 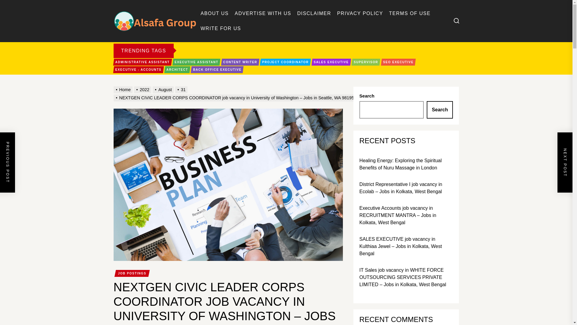 What do you see at coordinates (142, 62) in the screenshot?
I see `ADMINISTRATIVE ASSISTANT` at bounding box center [142, 62].